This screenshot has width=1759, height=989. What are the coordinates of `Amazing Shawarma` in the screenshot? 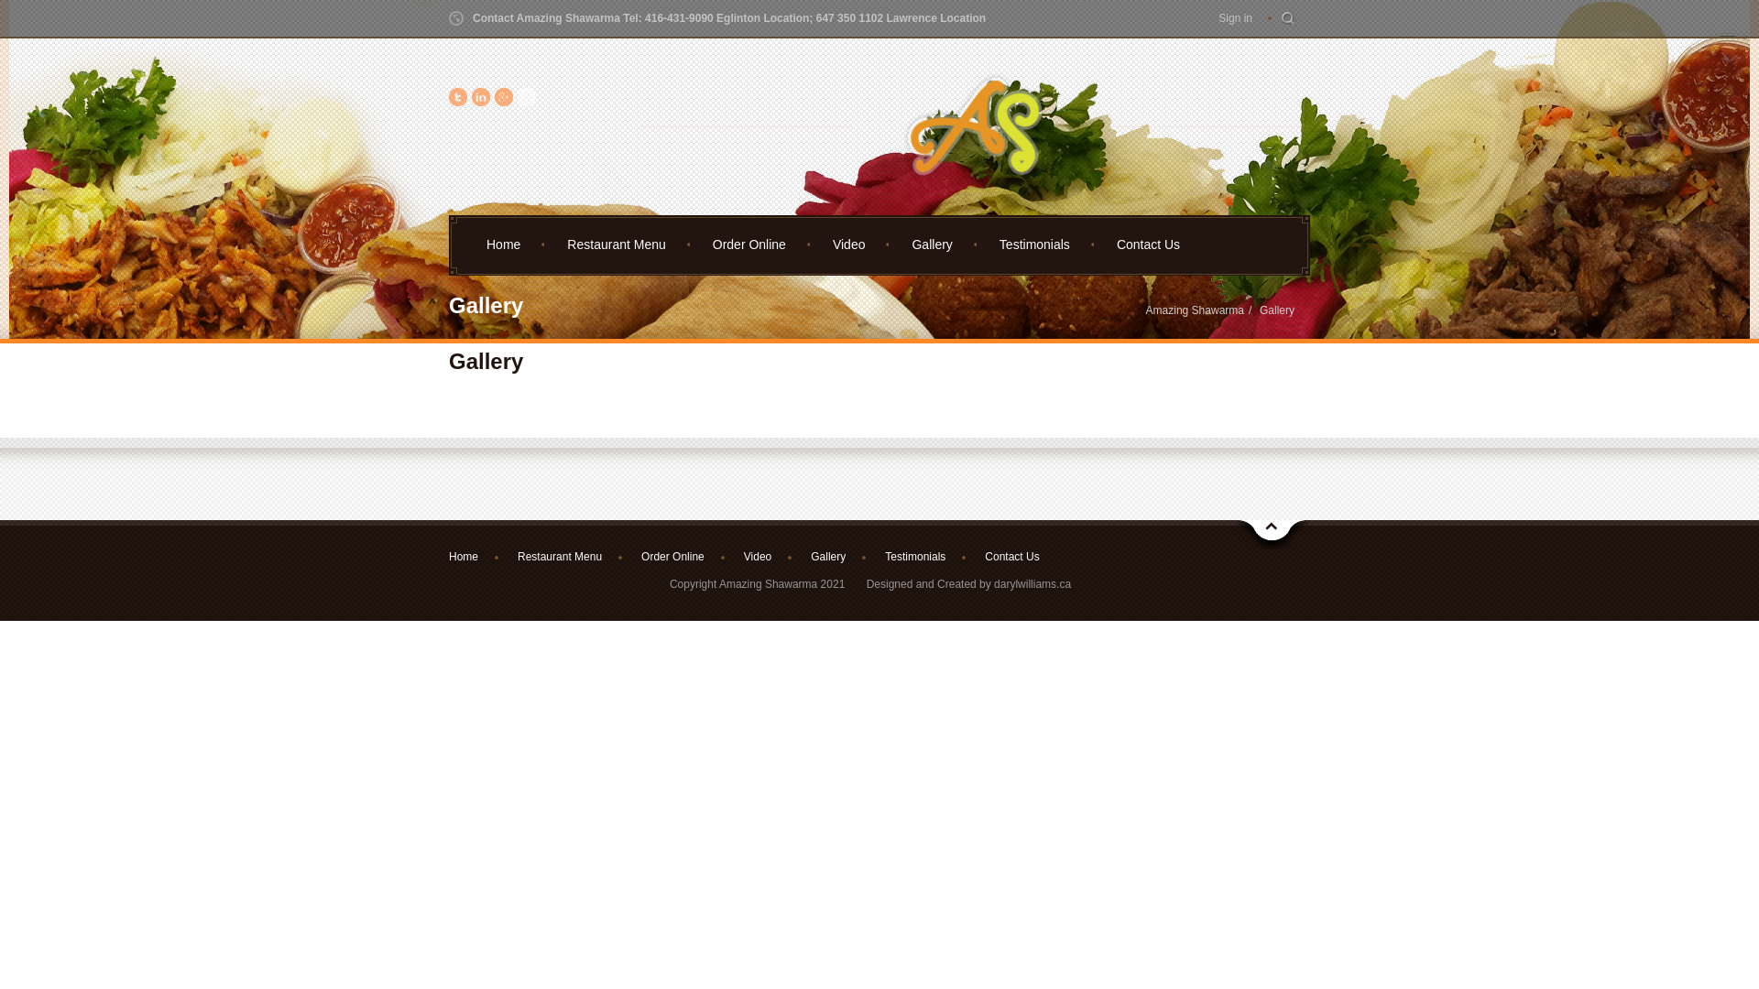 It's located at (1195, 310).